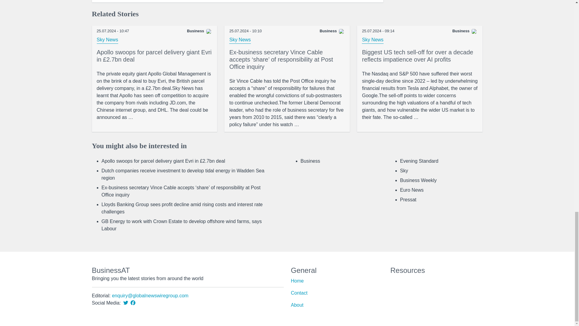  What do you see at coordinates (419, 161) in the screenshot?
I see `Evening Standard` at bounding box center [419, 161].